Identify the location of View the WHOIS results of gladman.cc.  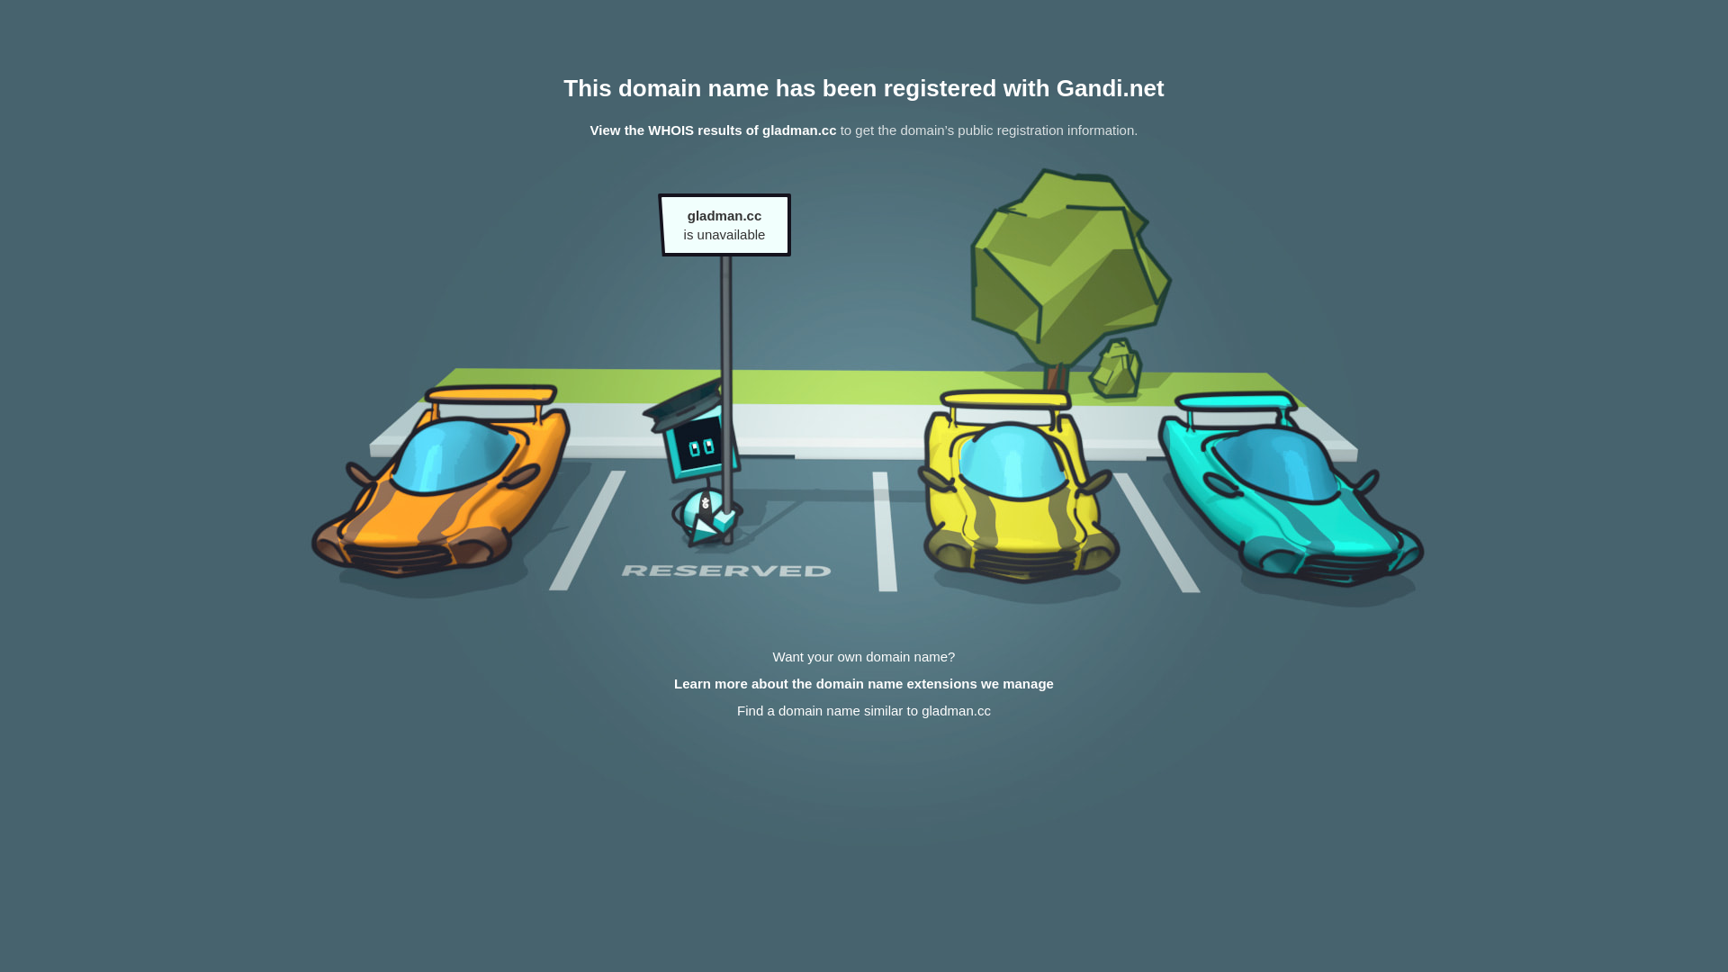
(714, 130).